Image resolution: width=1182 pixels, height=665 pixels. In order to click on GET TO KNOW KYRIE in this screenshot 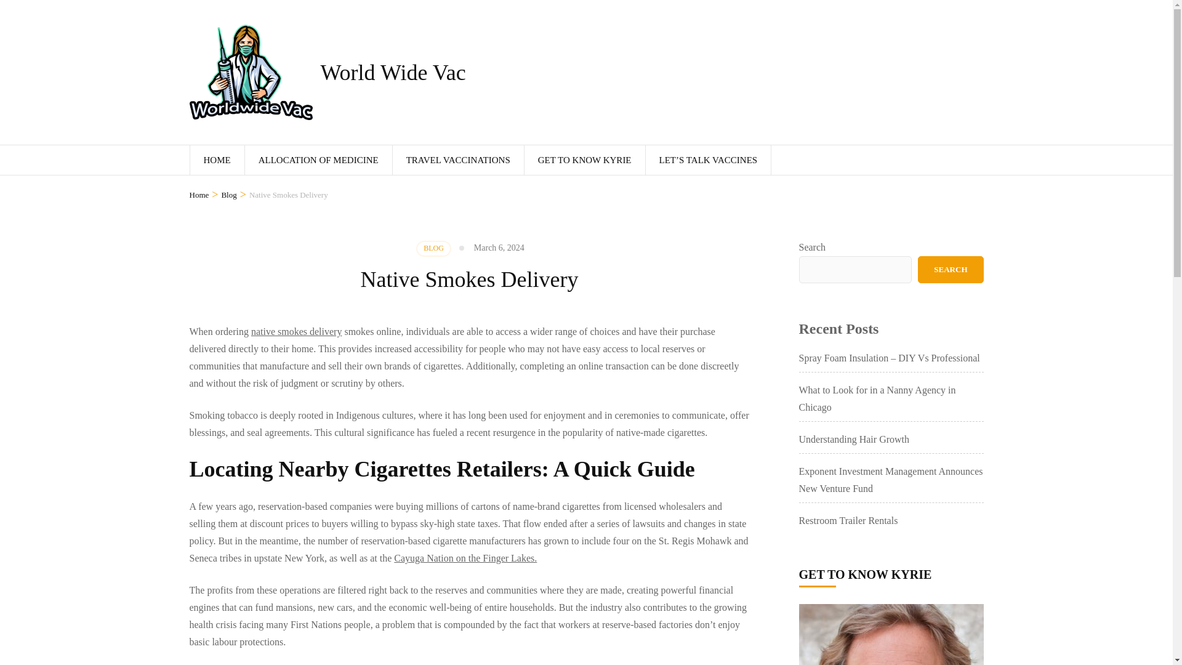, I will do `click(585, 160)`.